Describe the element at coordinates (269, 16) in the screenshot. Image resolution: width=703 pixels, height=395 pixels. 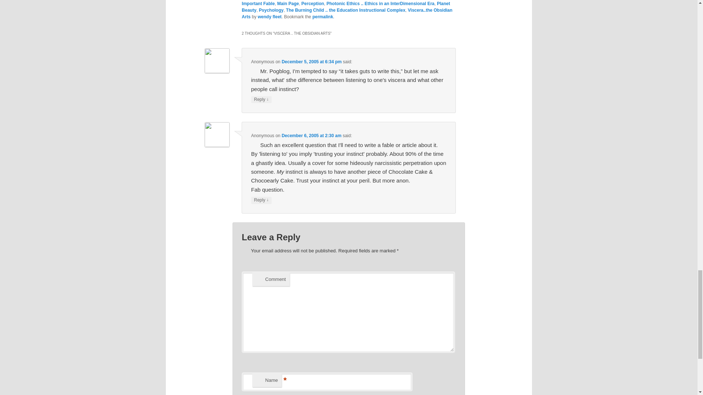
I see `wendy fleet` at that location.